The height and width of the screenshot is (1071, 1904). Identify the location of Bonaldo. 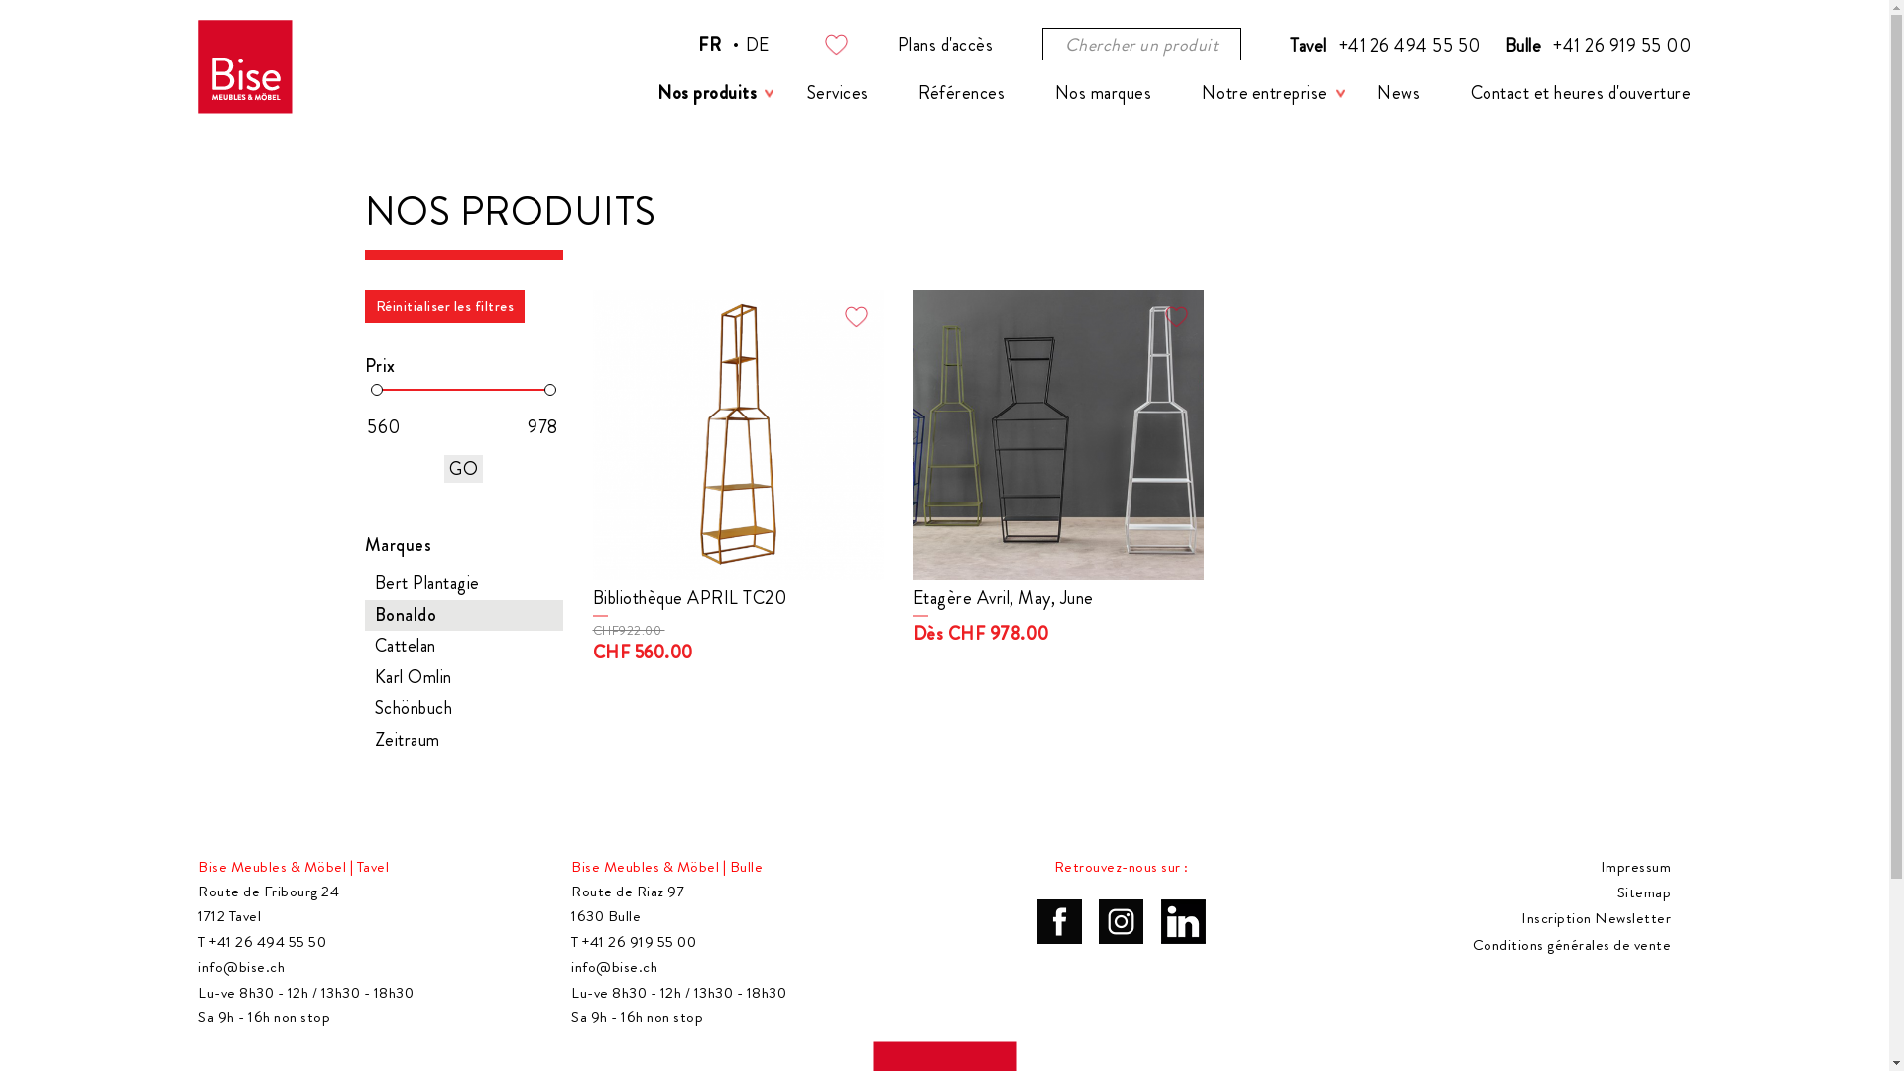
(464, 615).